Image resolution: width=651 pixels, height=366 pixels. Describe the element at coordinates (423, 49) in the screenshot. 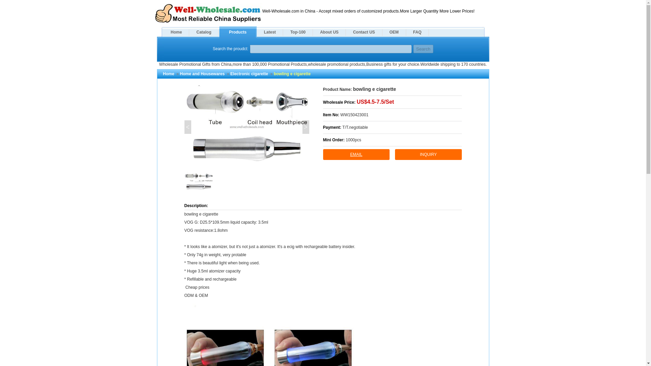

I see `Search` at that location.